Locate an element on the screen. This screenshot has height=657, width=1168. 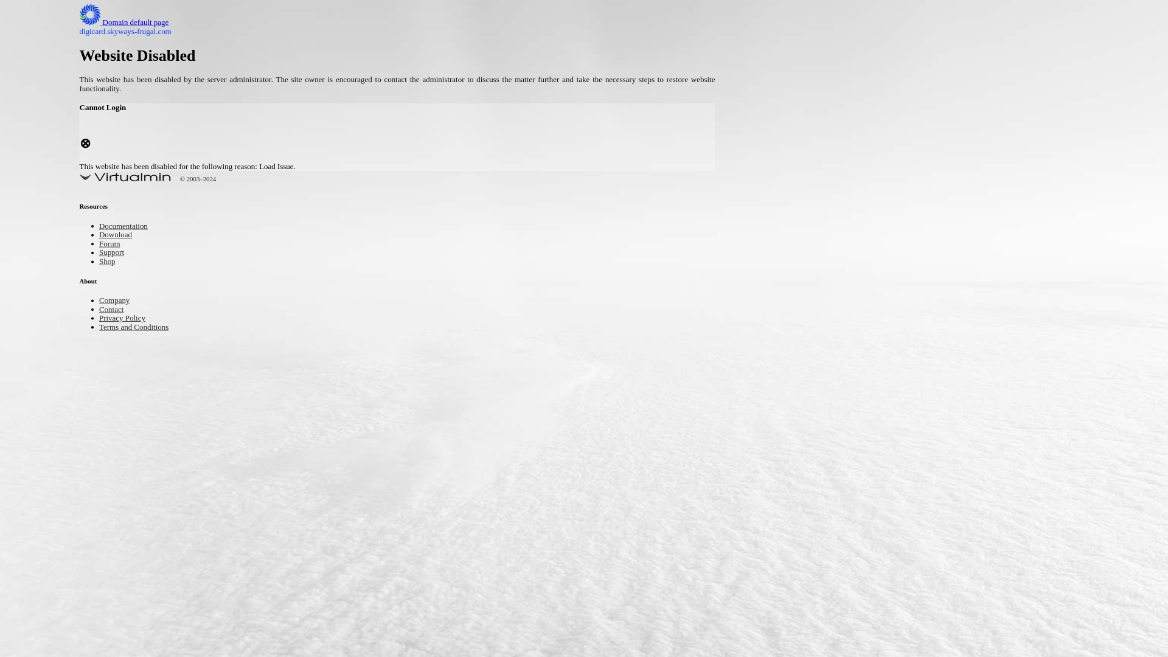
Forum is located at coordinates (112, 245).